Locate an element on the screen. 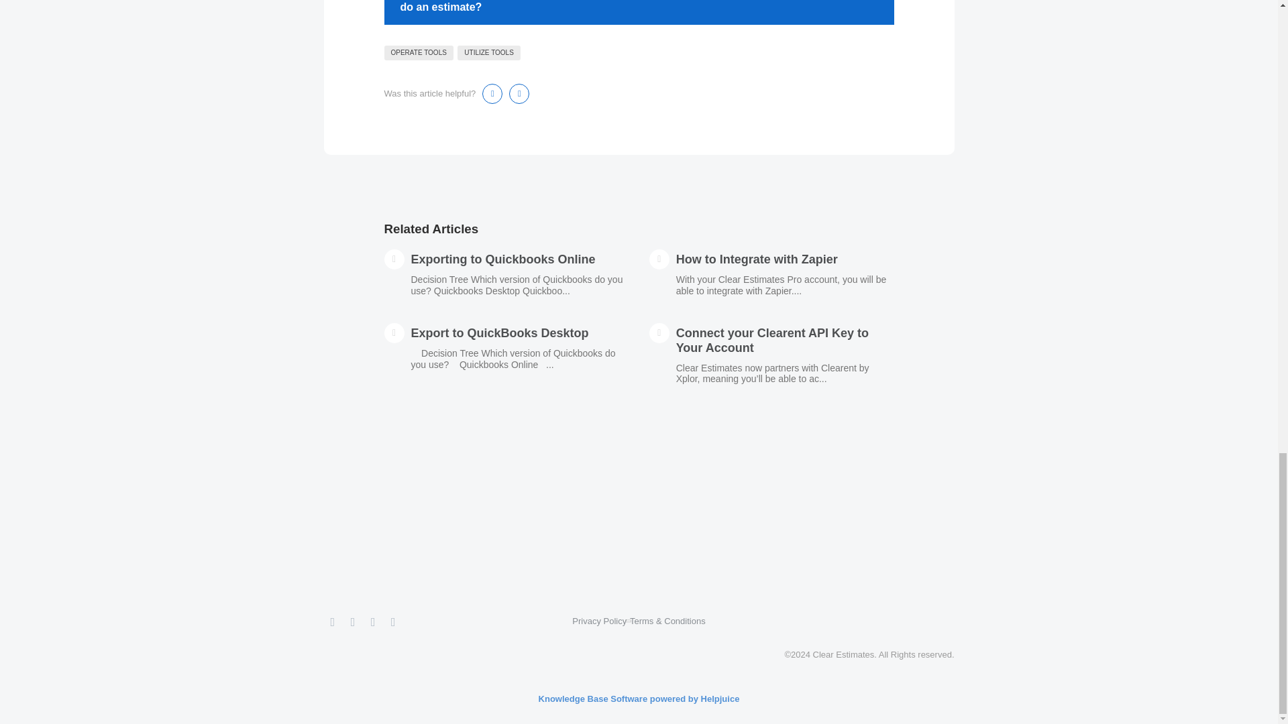  OPERATE TOOLS is located at coordinates (419, 52).